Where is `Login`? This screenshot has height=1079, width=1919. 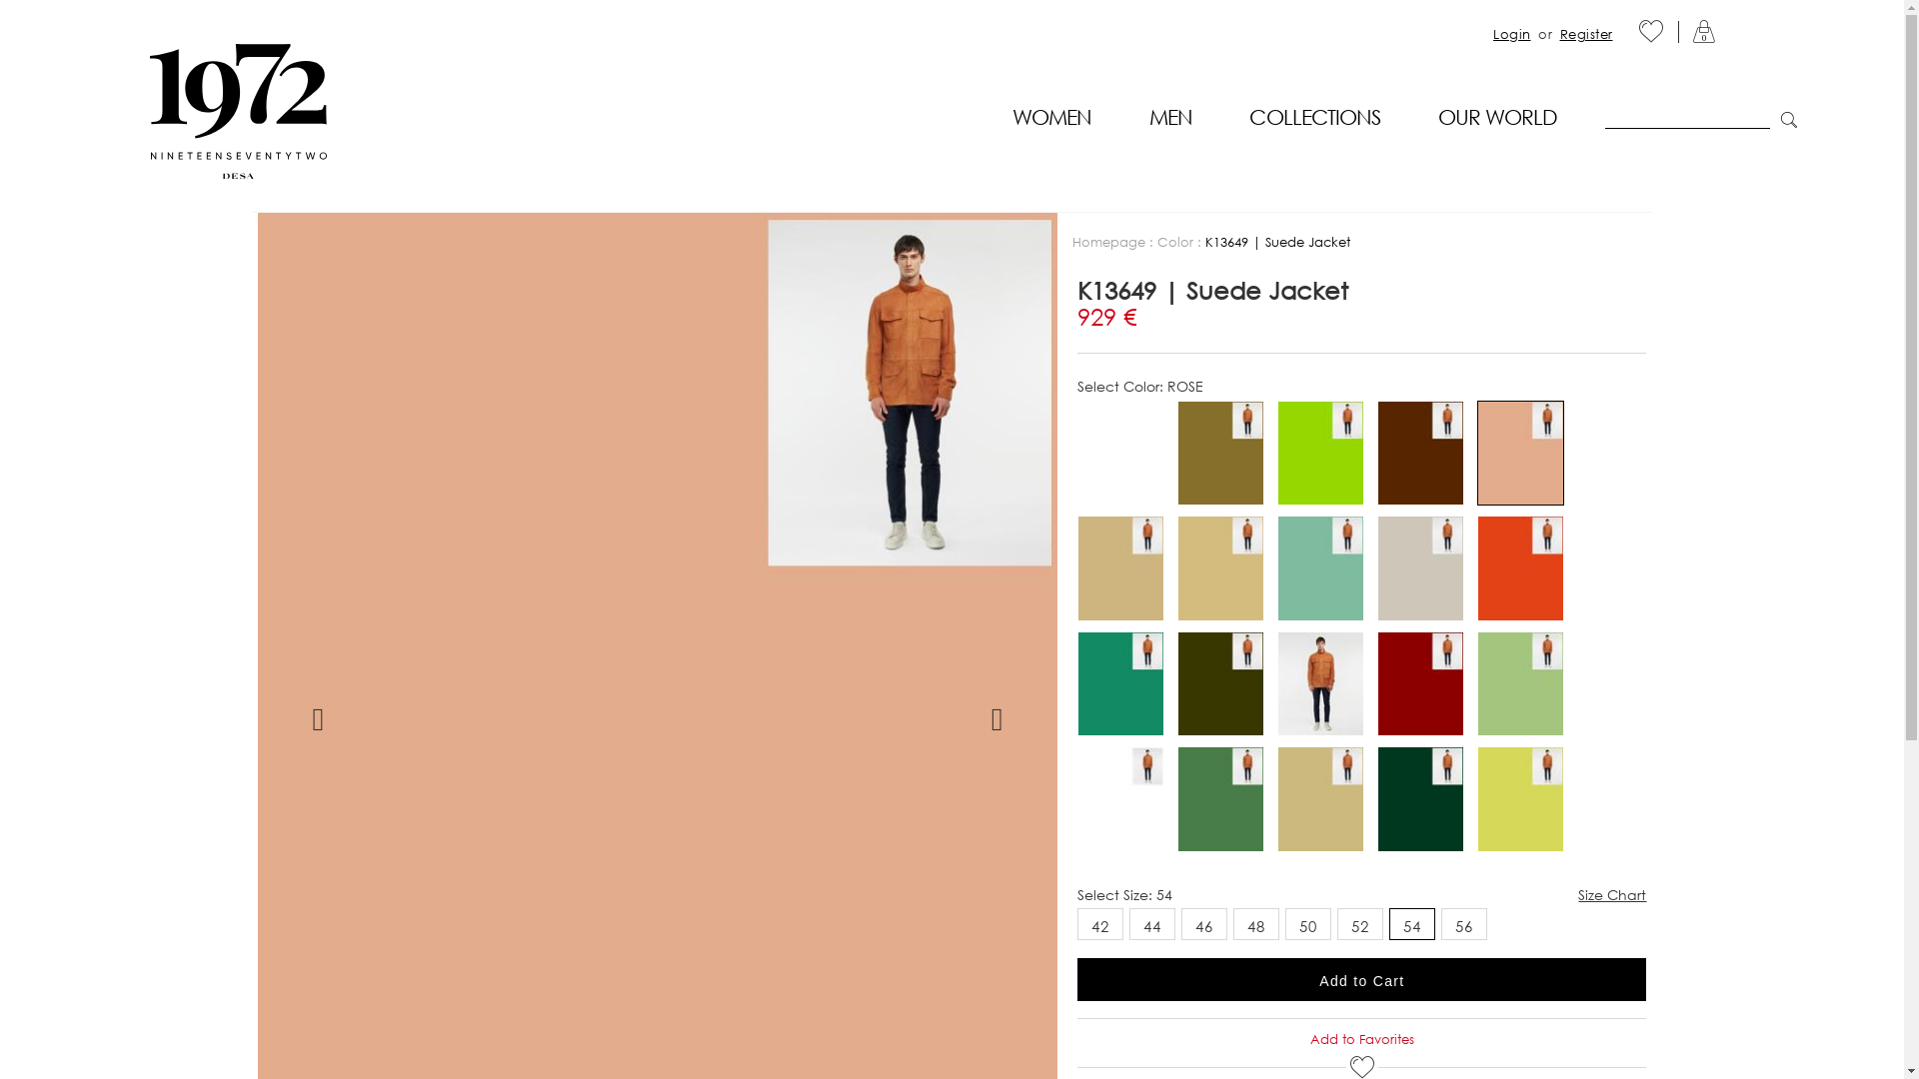
Login is located at coordinates (1512, 34).